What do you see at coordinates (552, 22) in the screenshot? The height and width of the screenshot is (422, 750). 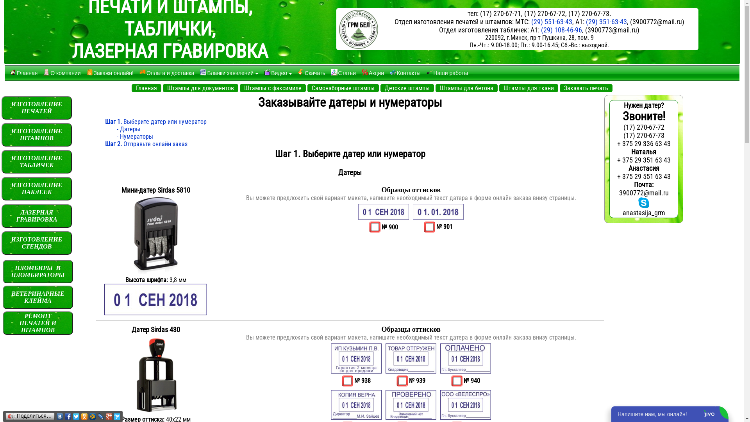 I see `(29) 551-63-43` at bounding box center [552, 22].